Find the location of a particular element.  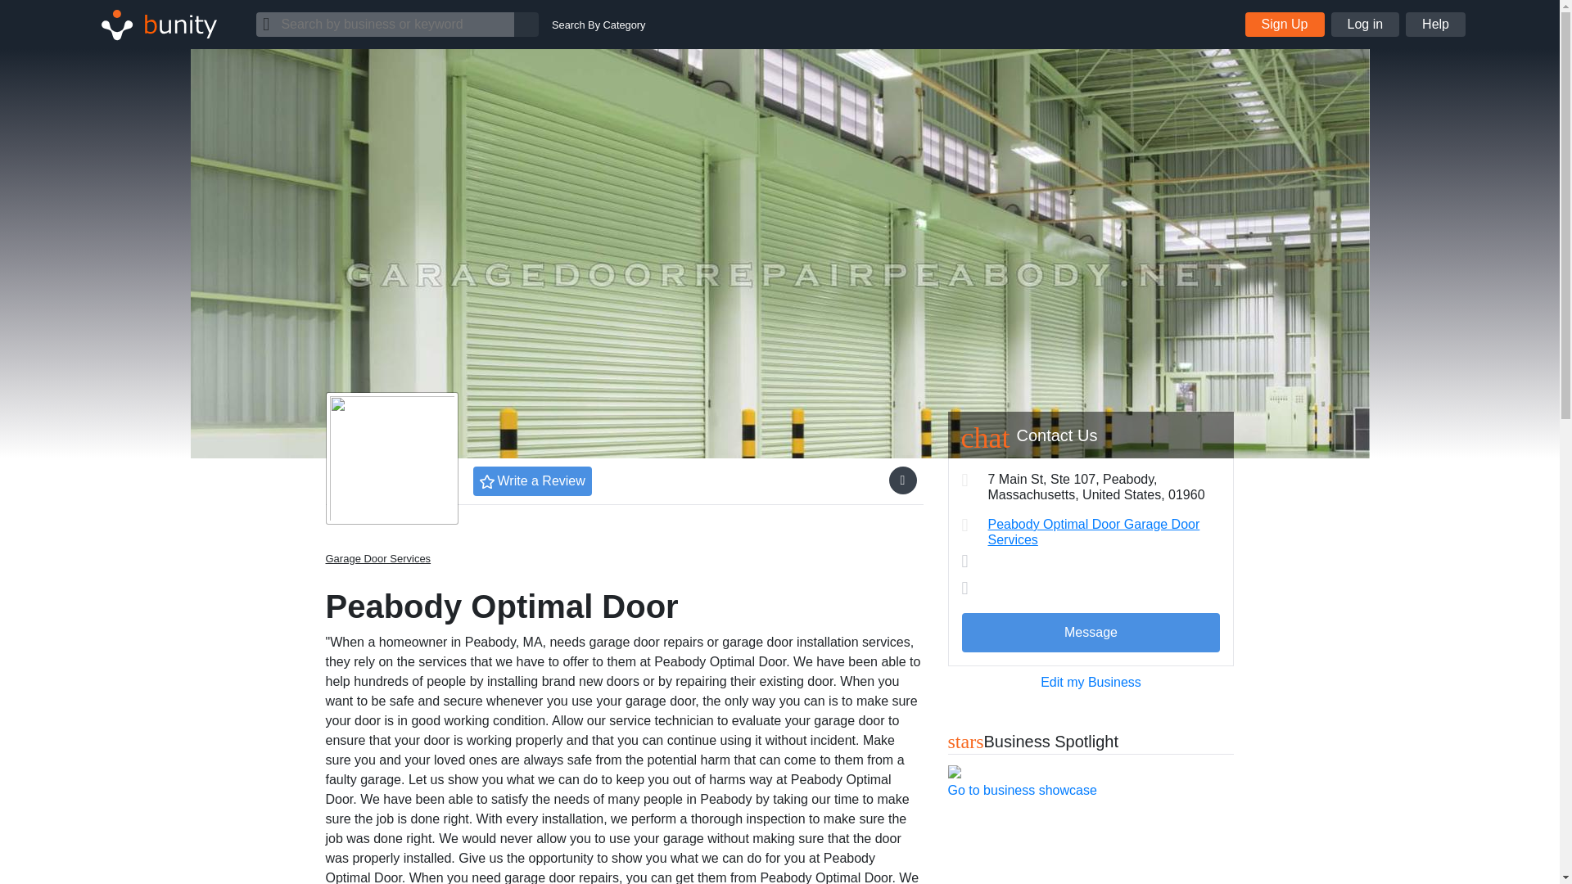

Write a Review is located at coordinates (532, 481).